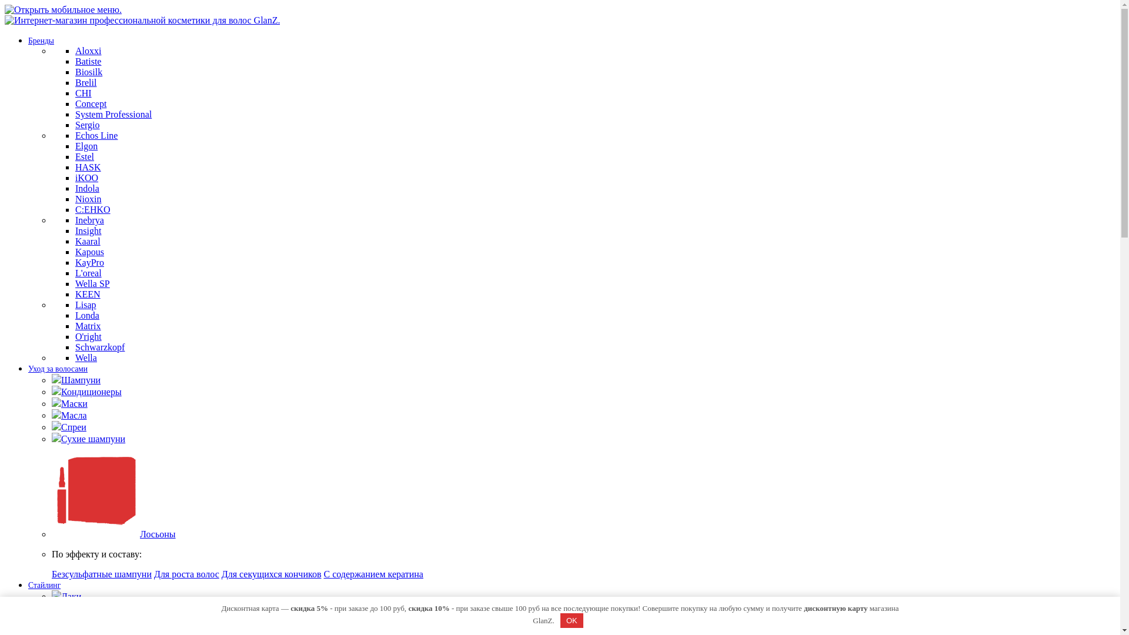 This screenshot has width=1129, height=635. I want to click on Kaaral, so click(88, 241).